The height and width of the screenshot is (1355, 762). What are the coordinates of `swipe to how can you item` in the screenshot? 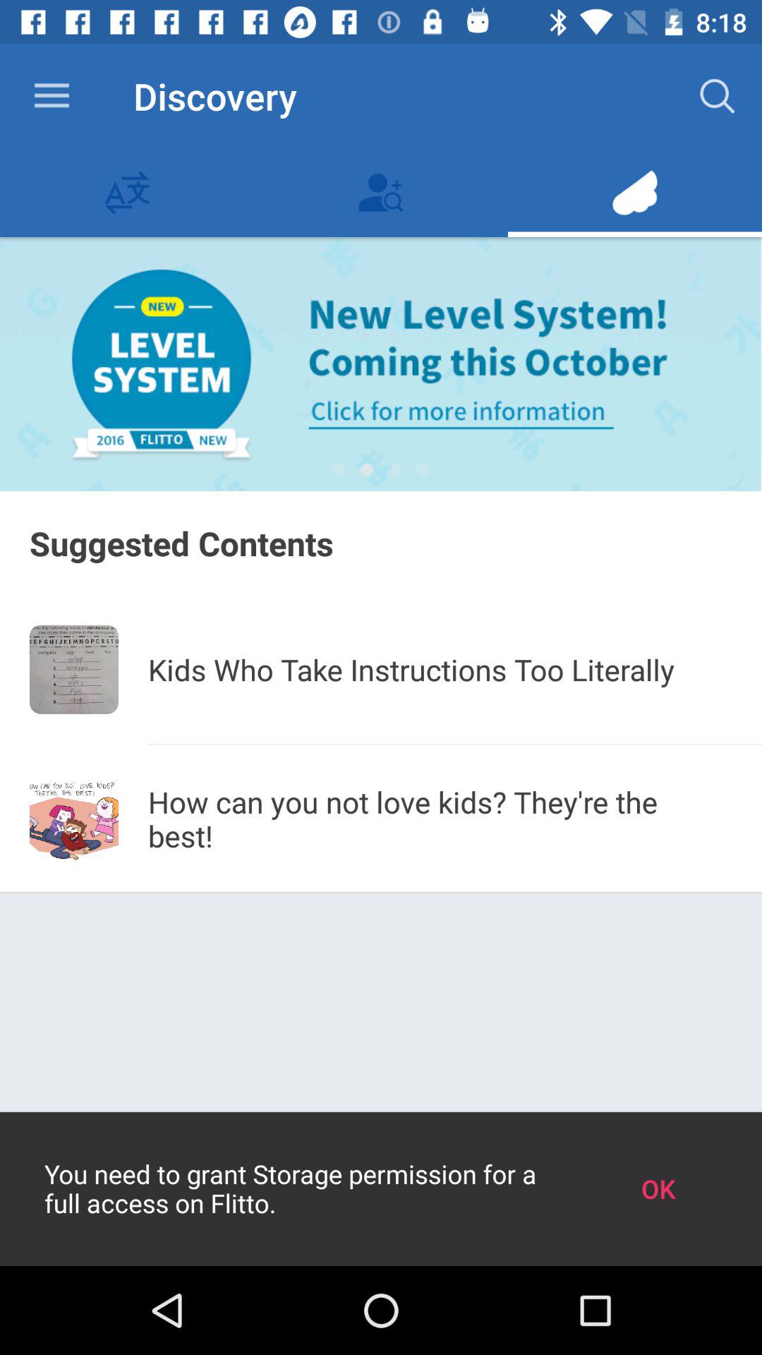 It's located at (440, 819).